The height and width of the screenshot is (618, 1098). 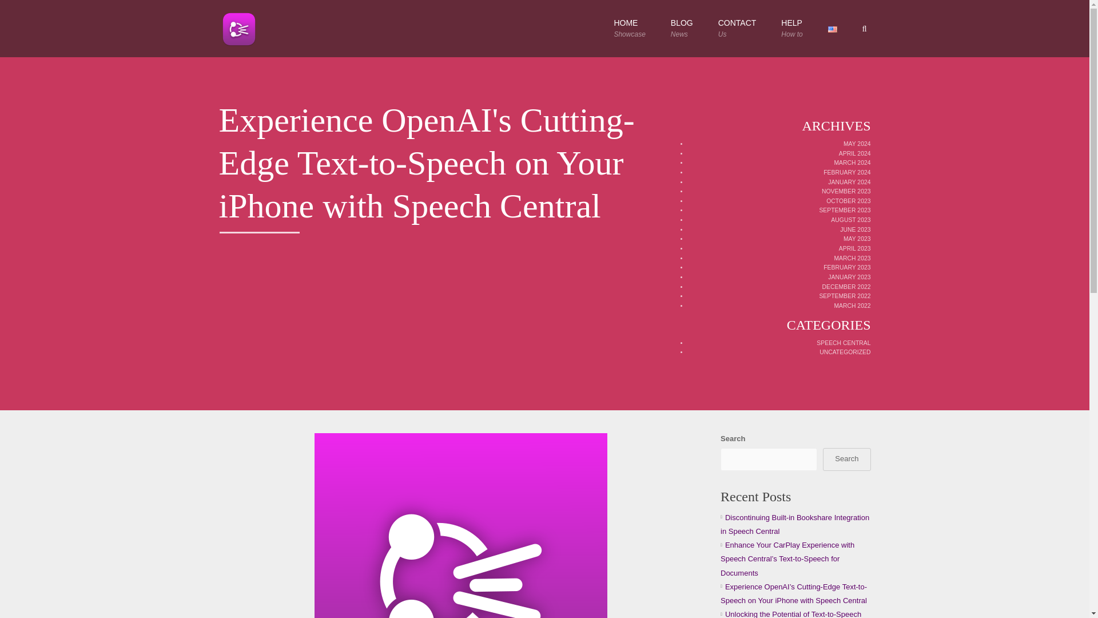 What do you see at coordinates (854, 153) in the screenshot?
I see `APRIL 2024` at bounding box center [854, 153].